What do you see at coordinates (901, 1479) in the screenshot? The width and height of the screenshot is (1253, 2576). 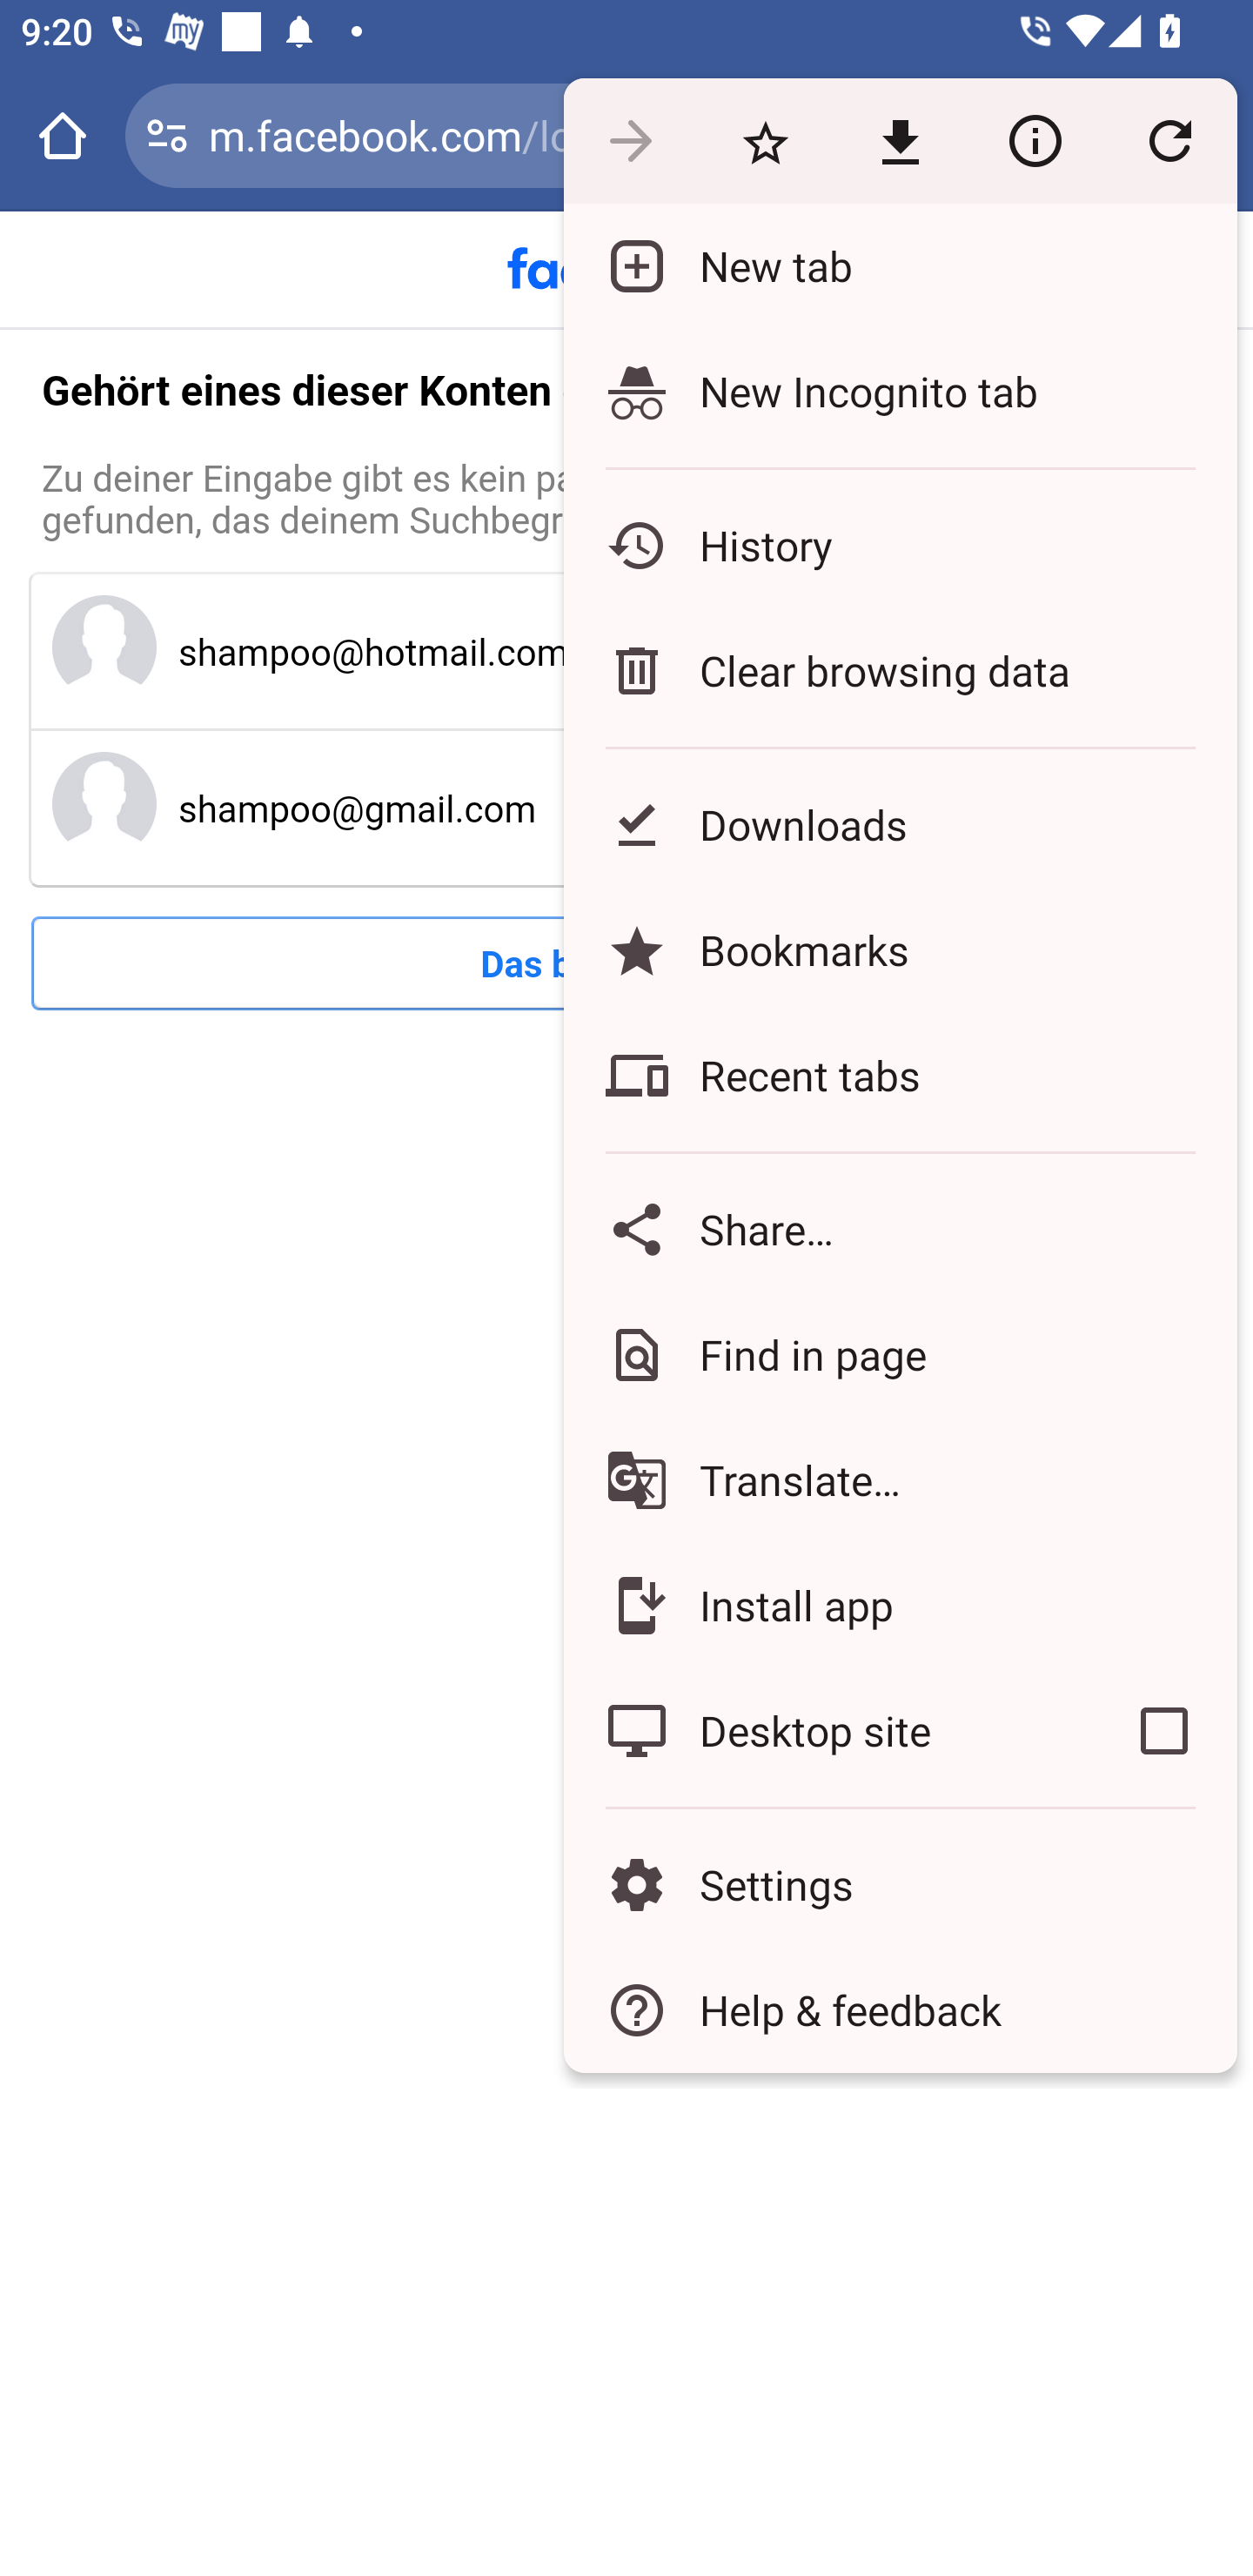 I see `Translate…` at bounding box center [901, 1479].